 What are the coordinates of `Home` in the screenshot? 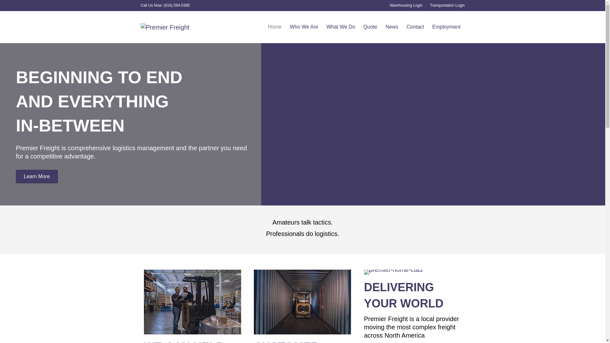 It's located at (274, 27).